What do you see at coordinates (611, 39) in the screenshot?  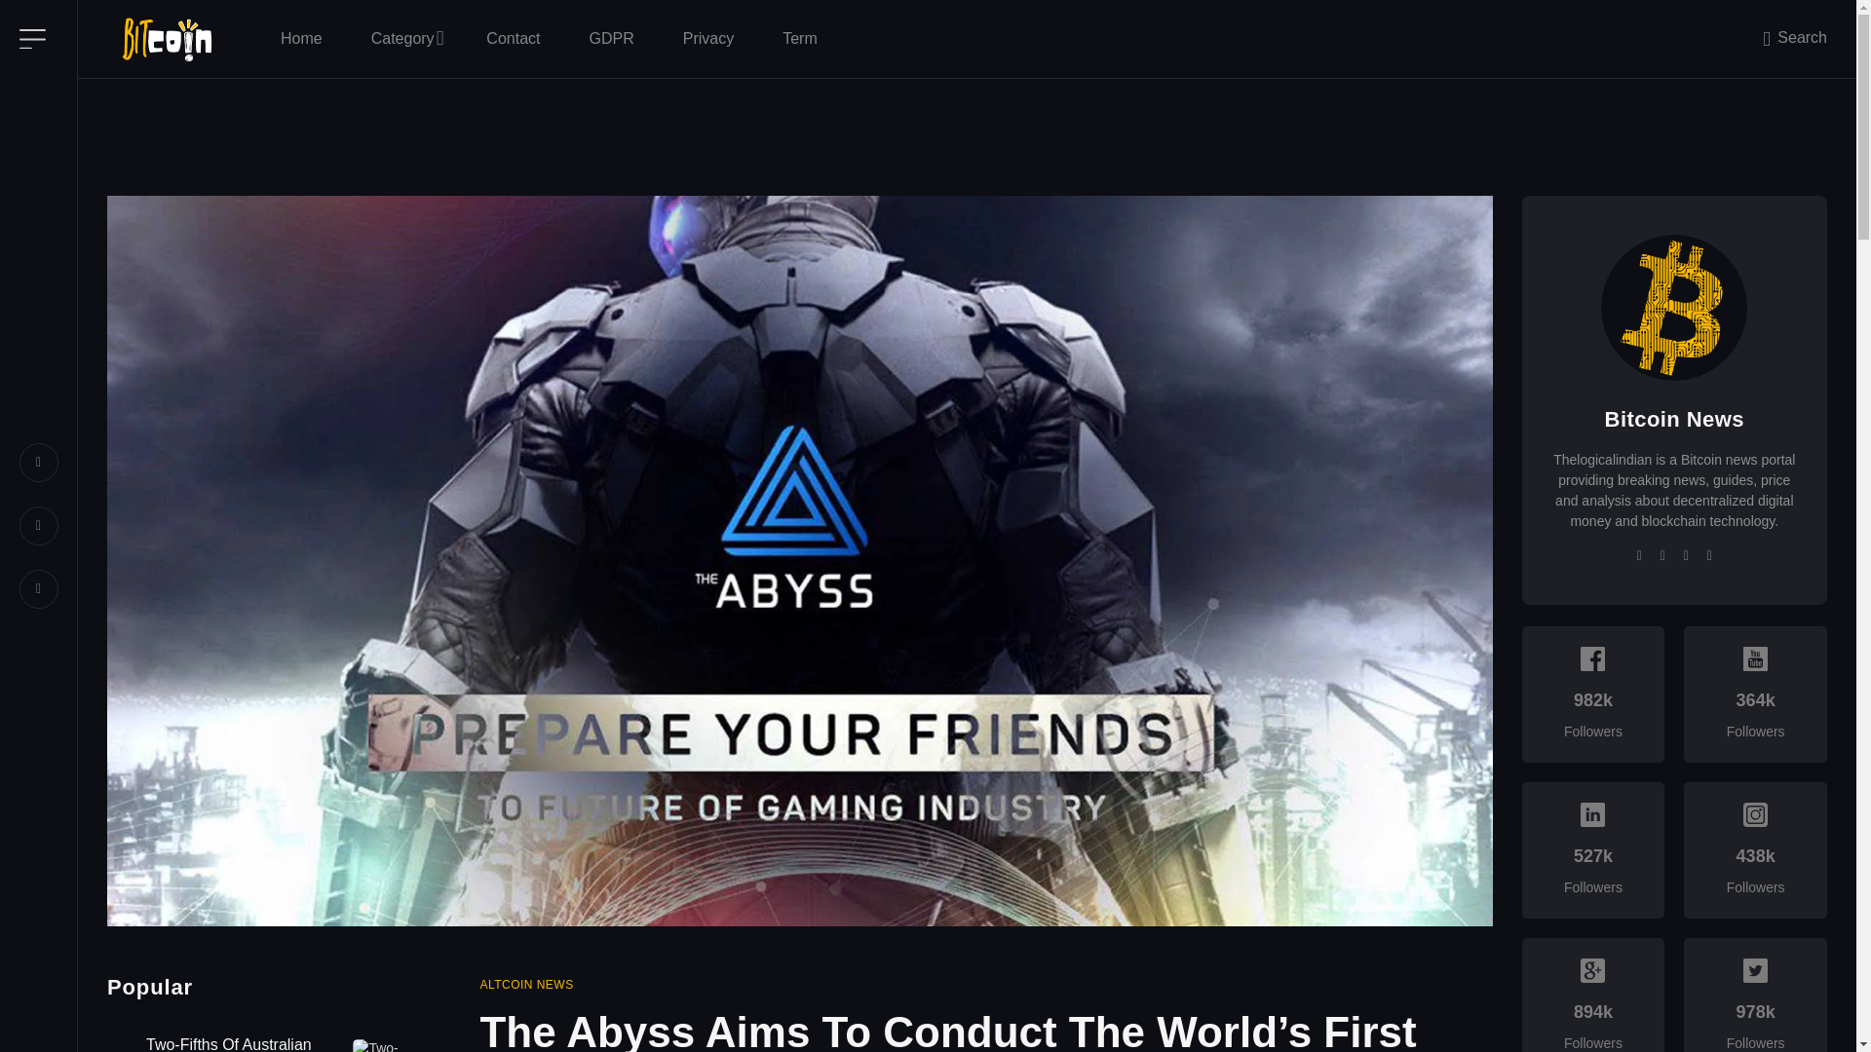 I see `GDPR` at bounding box center [611, 39].